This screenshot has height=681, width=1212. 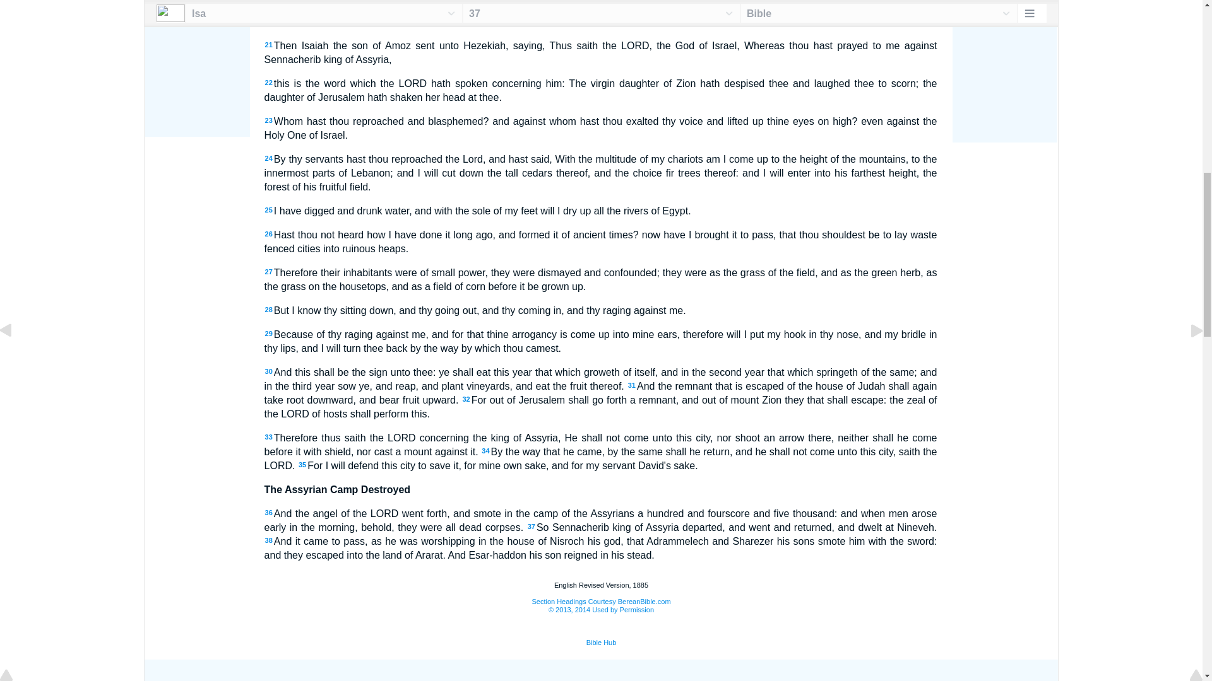 What do you see at coordinates (269, 210) in the screenshot?
I see `25` at bounding box center [269, 210].